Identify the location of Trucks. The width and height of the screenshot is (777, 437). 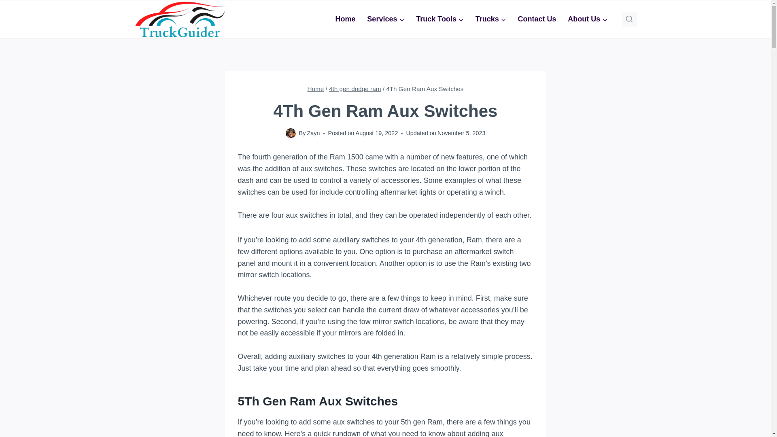
(490, 19).